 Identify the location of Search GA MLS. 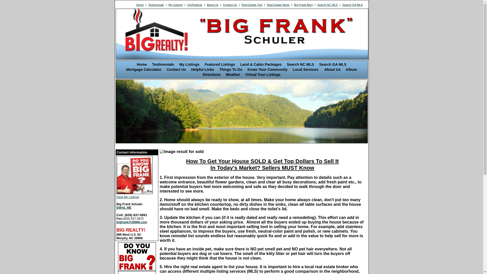
(353, 5).